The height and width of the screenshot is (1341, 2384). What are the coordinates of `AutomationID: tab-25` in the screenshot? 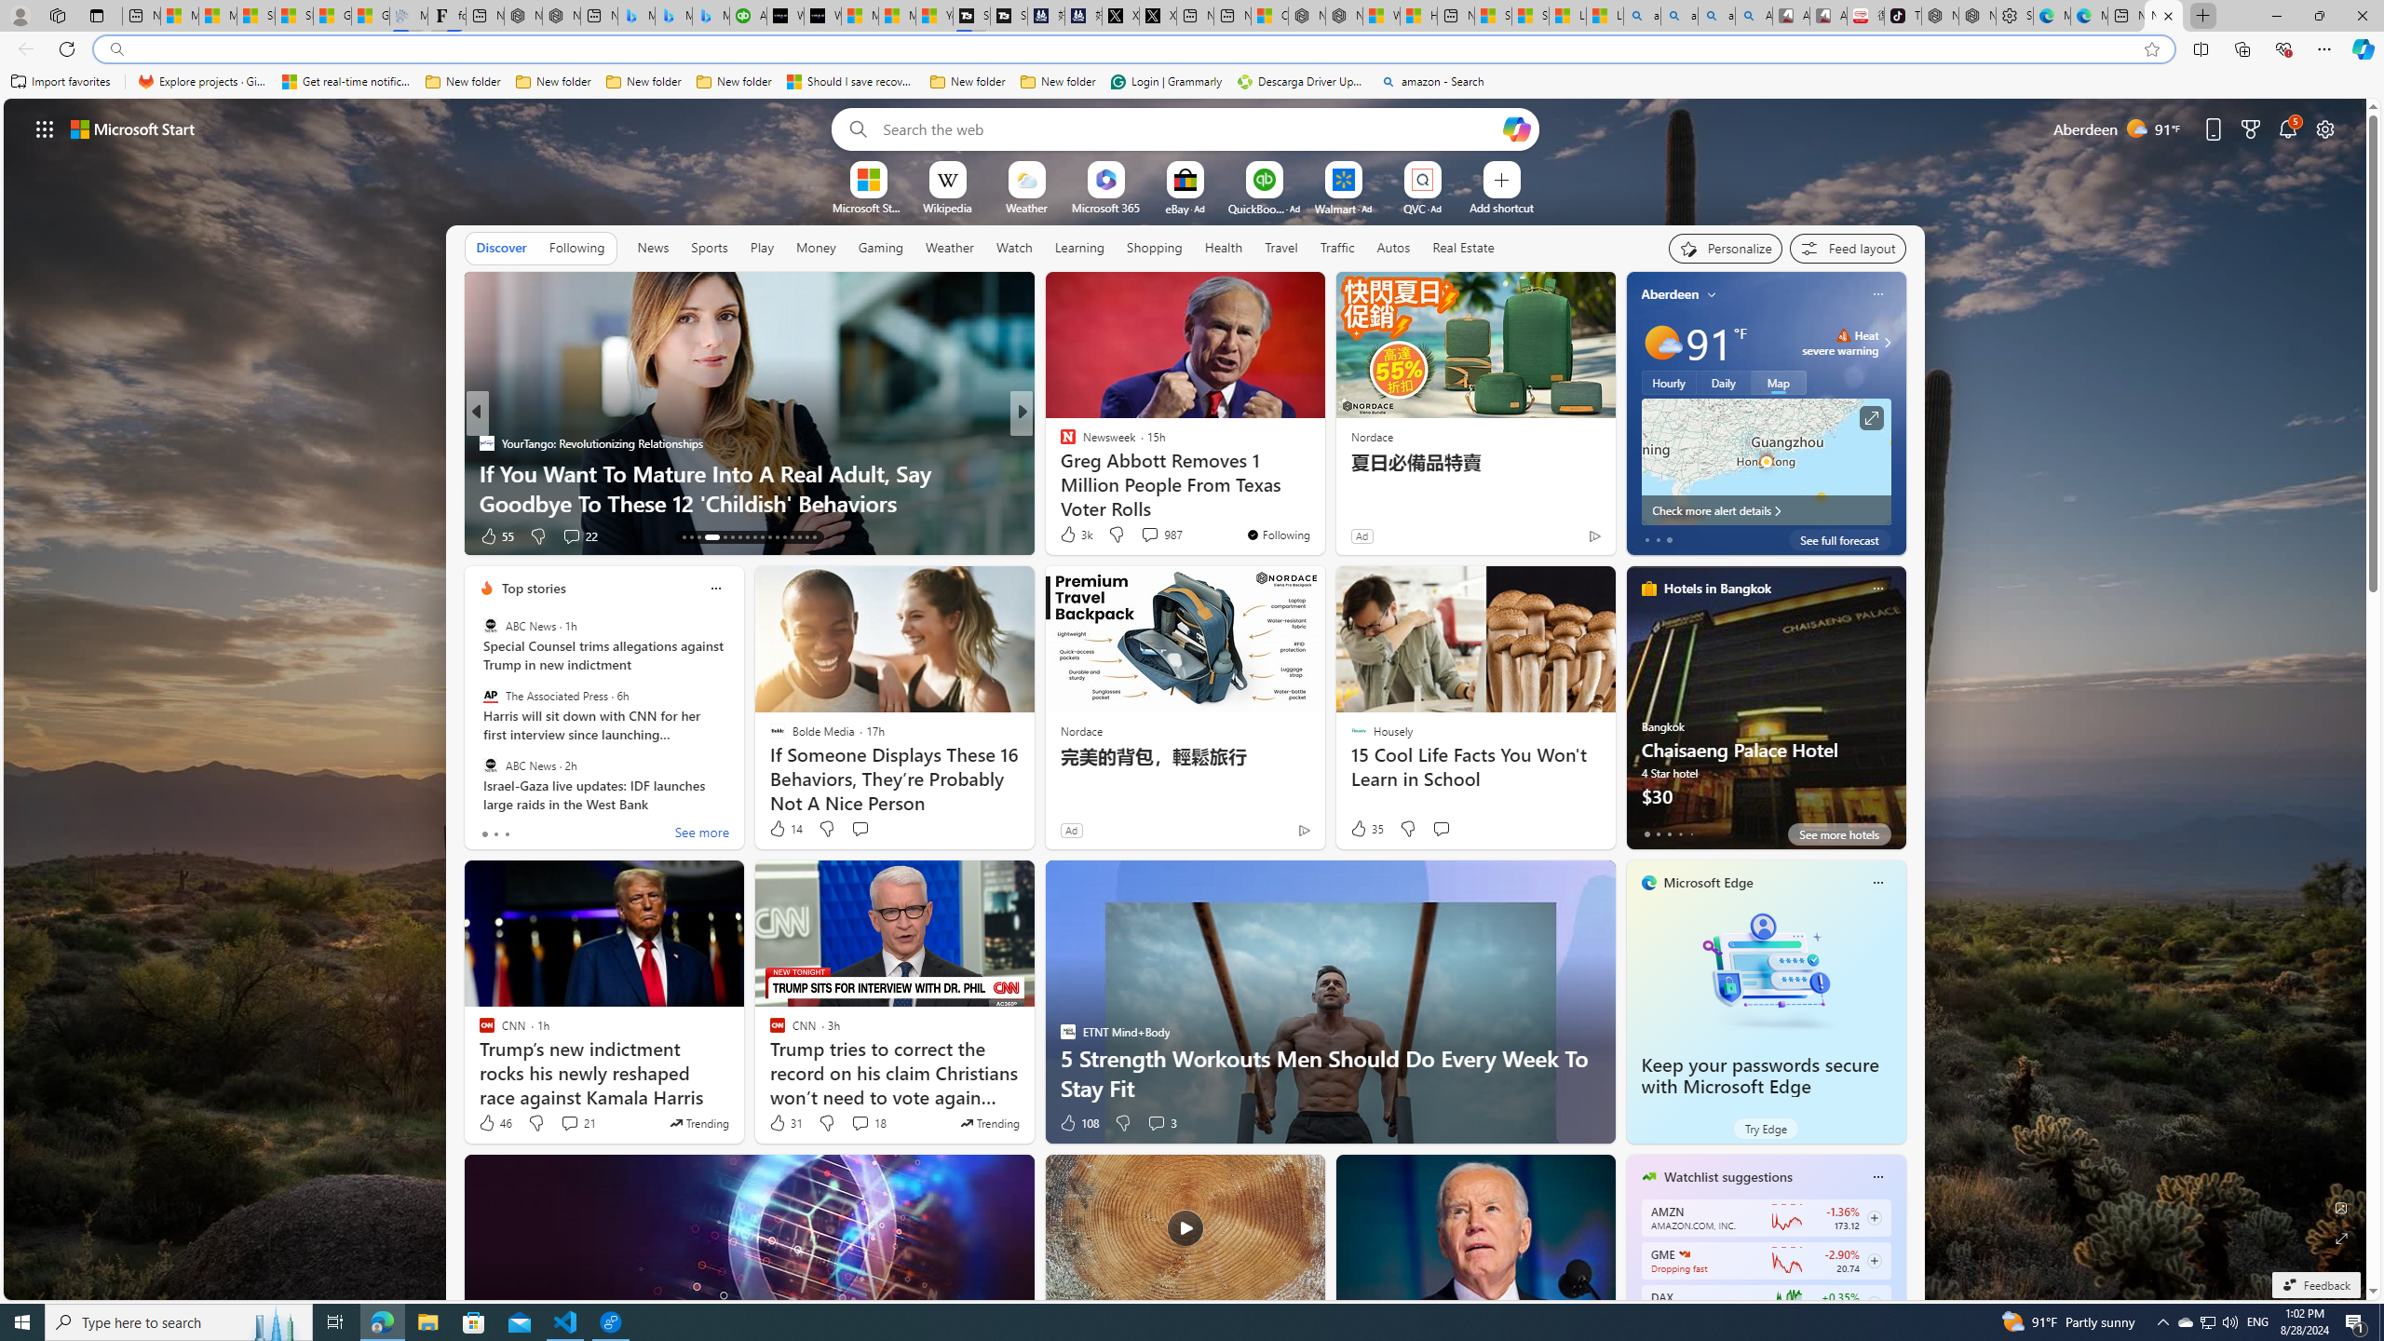 It's located at (784, 537).